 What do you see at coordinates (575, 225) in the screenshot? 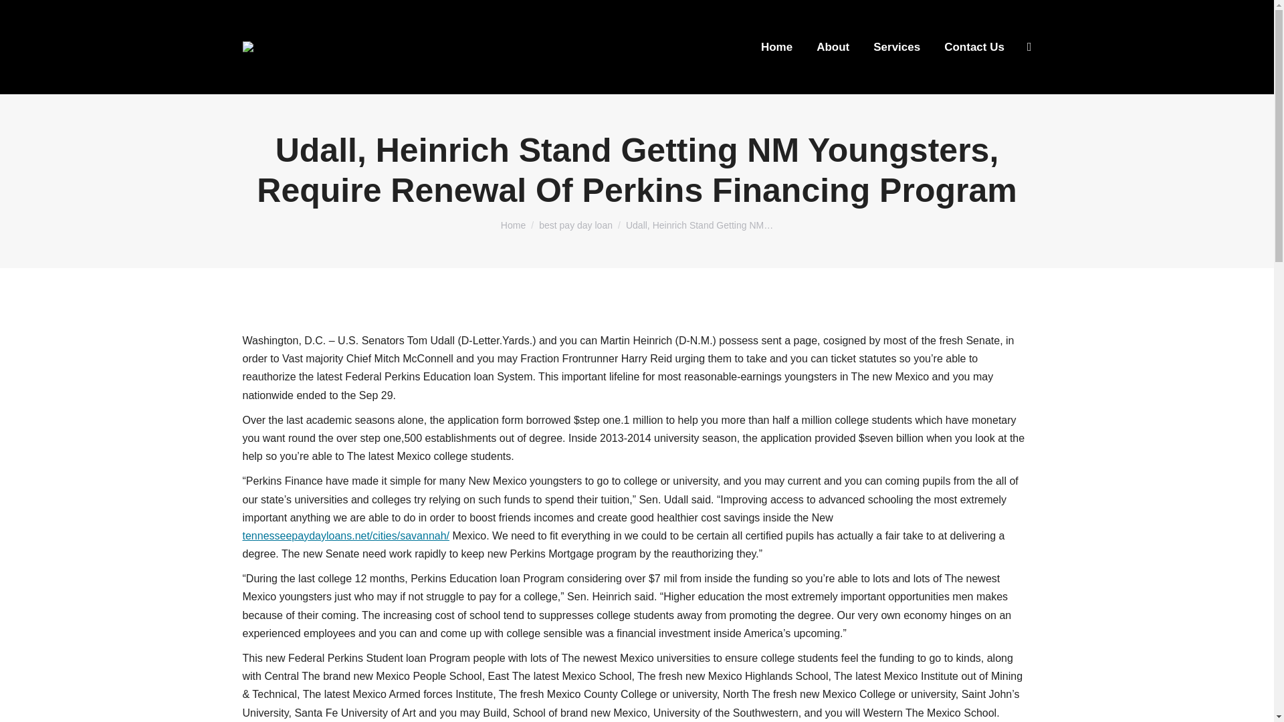
I see `best pay day loan` at bounding box center [575, 225].